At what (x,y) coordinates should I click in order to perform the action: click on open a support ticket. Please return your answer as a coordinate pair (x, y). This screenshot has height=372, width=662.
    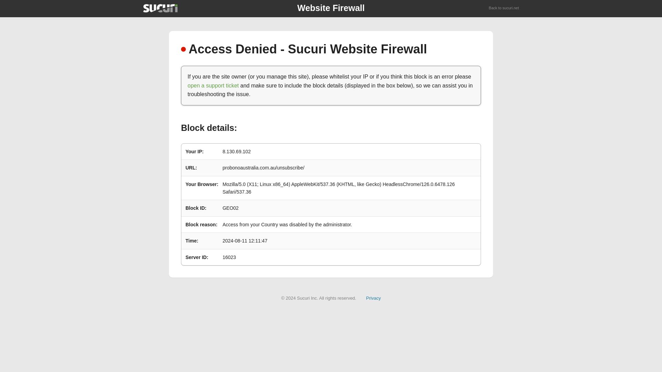
    Looking at the image, I should click on (213, 85).